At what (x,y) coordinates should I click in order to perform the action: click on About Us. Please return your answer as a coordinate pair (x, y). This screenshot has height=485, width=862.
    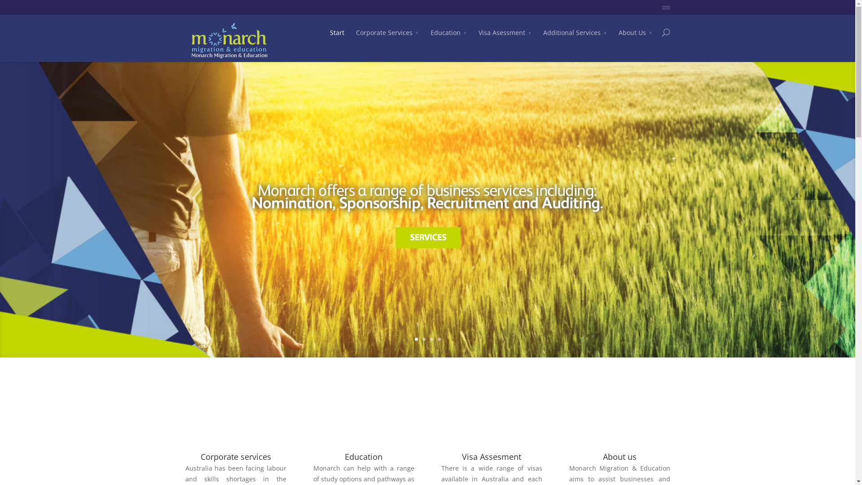
    Looking at the image, I should click on (636, 39).